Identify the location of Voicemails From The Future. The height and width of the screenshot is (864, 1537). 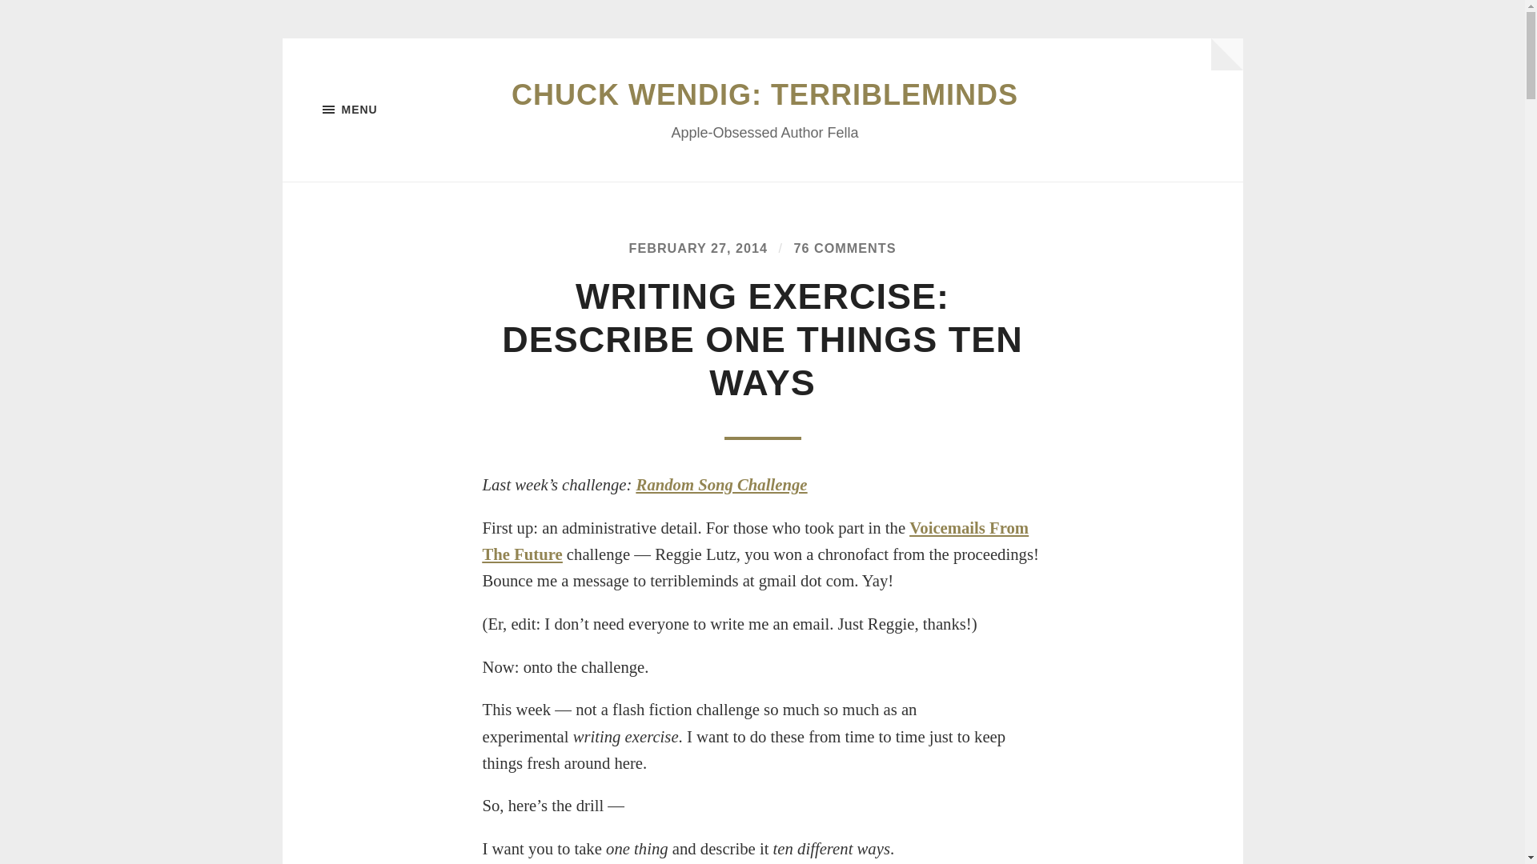
(755, 541).